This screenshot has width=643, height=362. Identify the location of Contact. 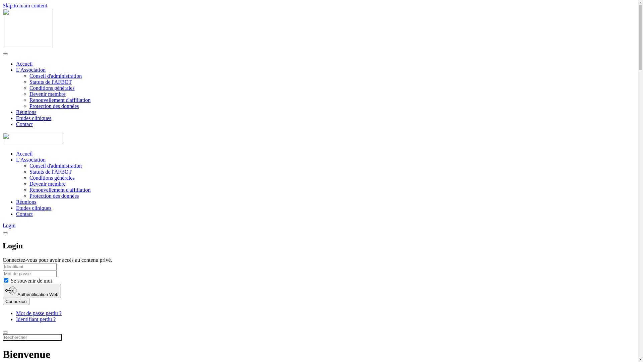
(24, 214).